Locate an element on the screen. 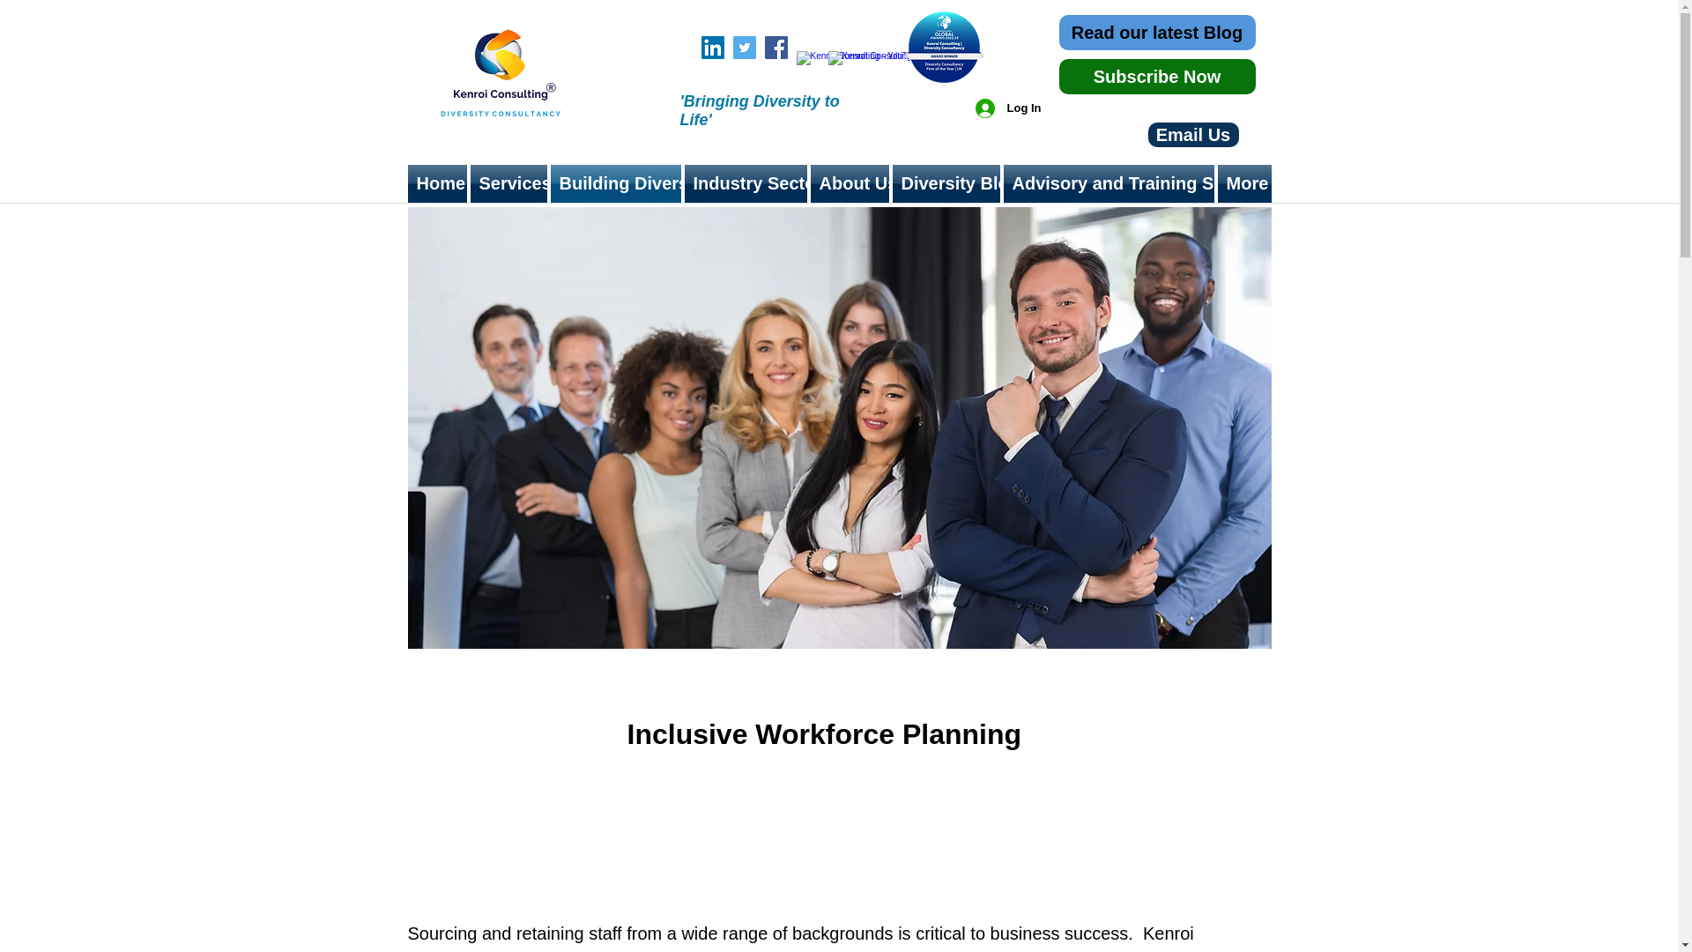  Building Diversity is located at coordinates (615, 183).